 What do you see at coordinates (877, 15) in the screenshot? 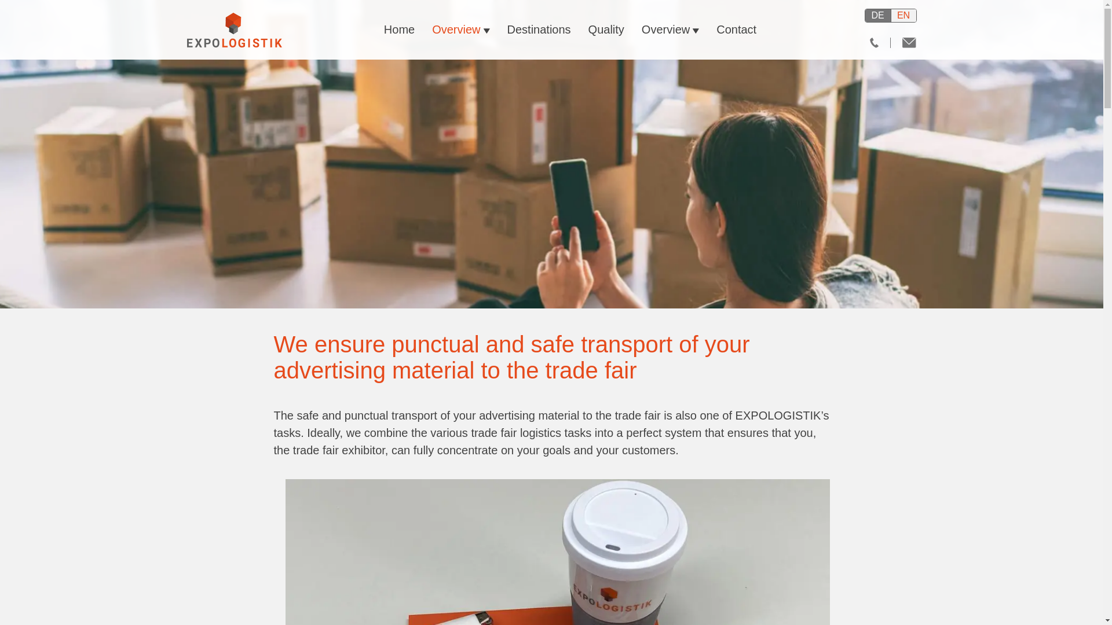
I see `DE` at bounding box center [877, 15].